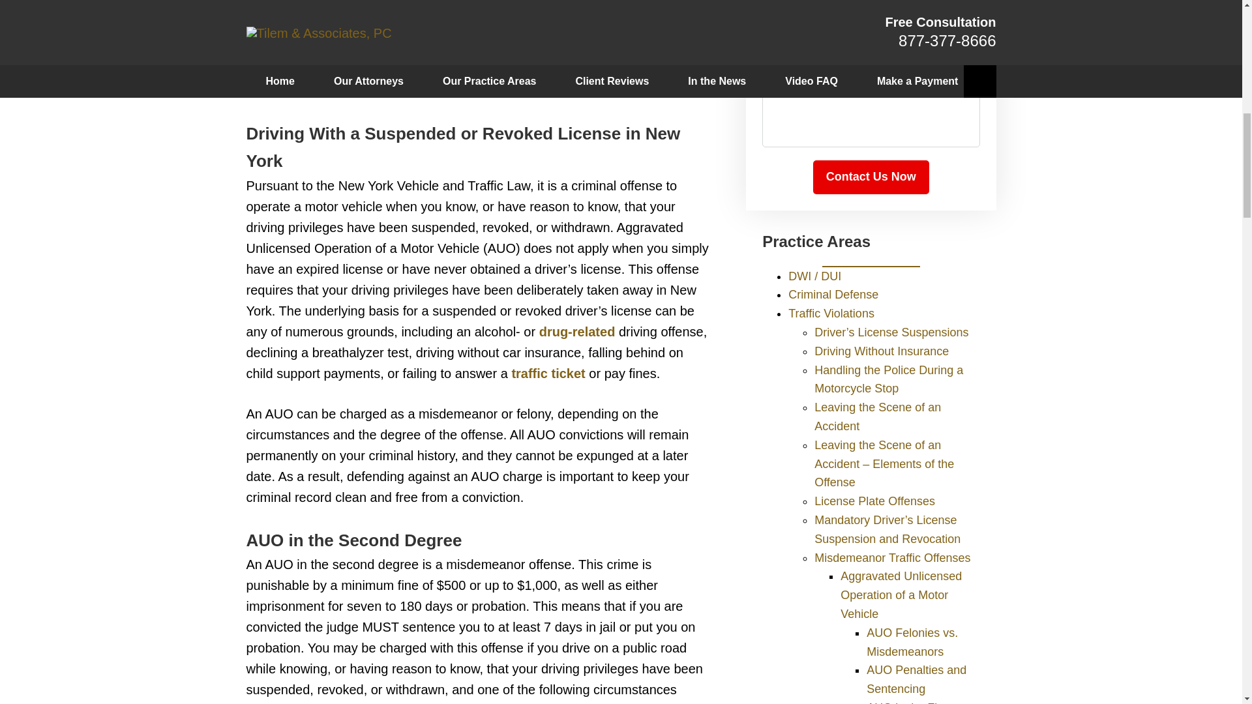 The height and width of the screenshot is (704, 1252). I want to click on drug-related, so click(578, 331).